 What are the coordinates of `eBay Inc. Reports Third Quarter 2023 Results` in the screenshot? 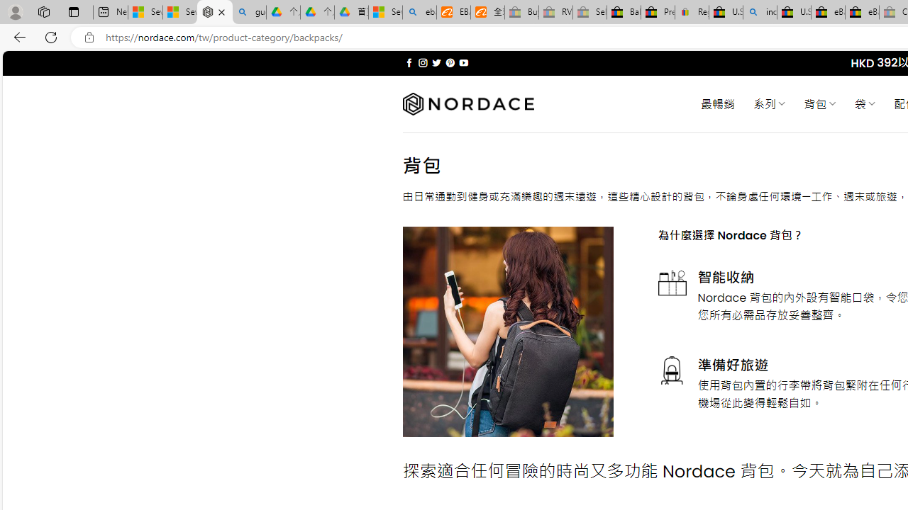 It's located at (862, 13).